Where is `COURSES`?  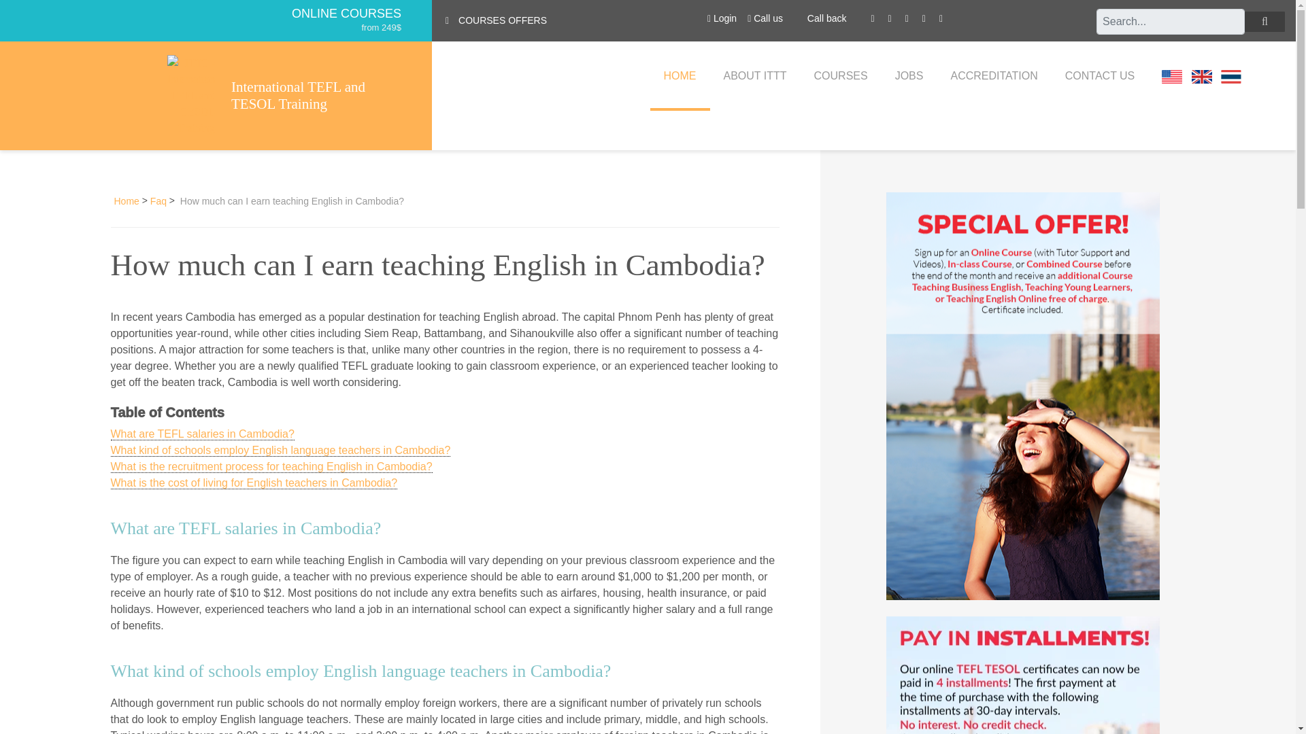 COURSES is located at coordinates (841, 76).